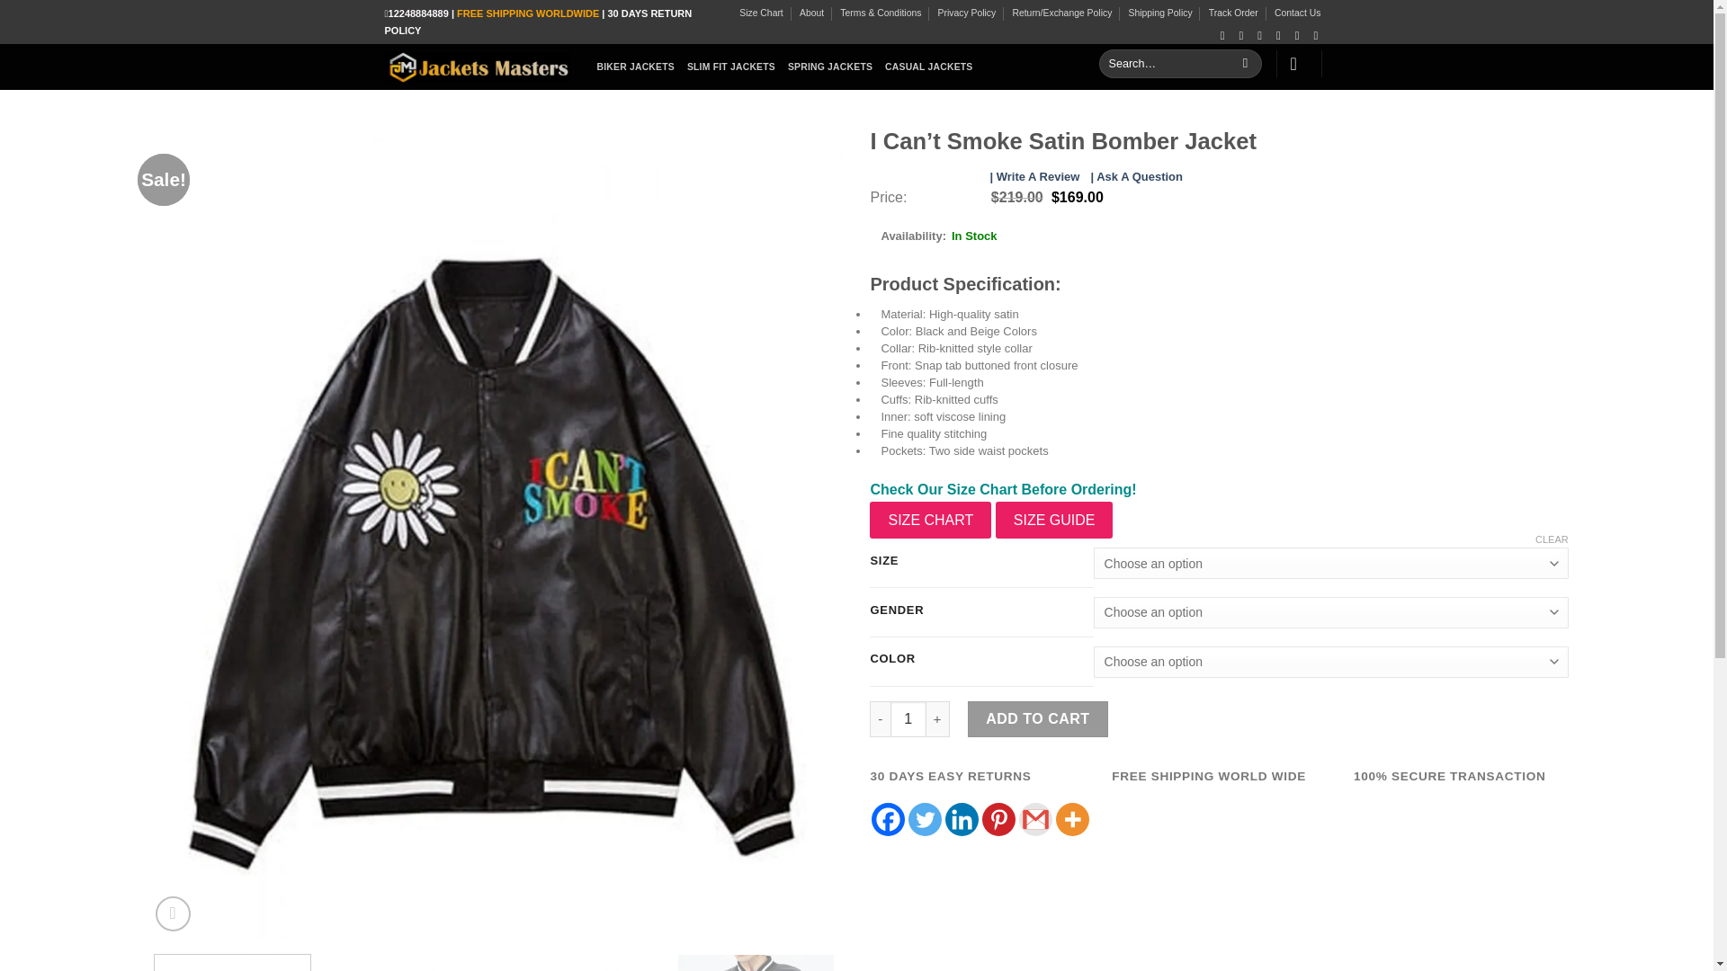  I want to click on SLIM FIT JACKETS, so click(731, 67).